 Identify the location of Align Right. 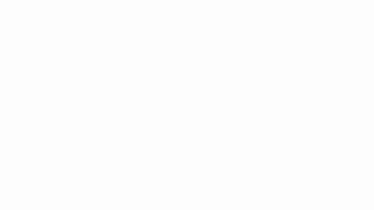
(149, 35).